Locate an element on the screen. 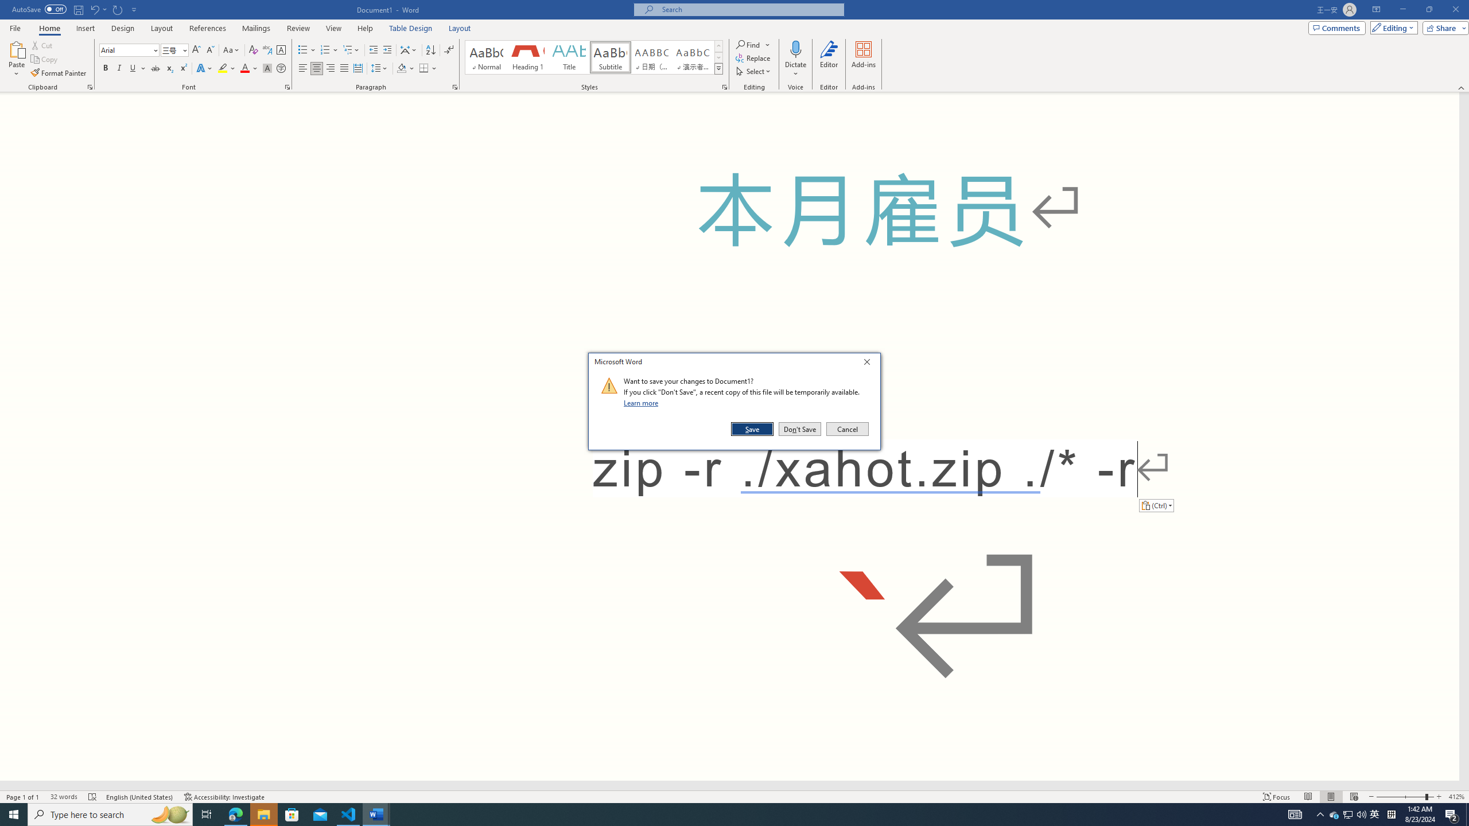 The width and height of the screenshot is (1469, 826). Customize Quick Access Toolbar is located at coordinates (134, 9).